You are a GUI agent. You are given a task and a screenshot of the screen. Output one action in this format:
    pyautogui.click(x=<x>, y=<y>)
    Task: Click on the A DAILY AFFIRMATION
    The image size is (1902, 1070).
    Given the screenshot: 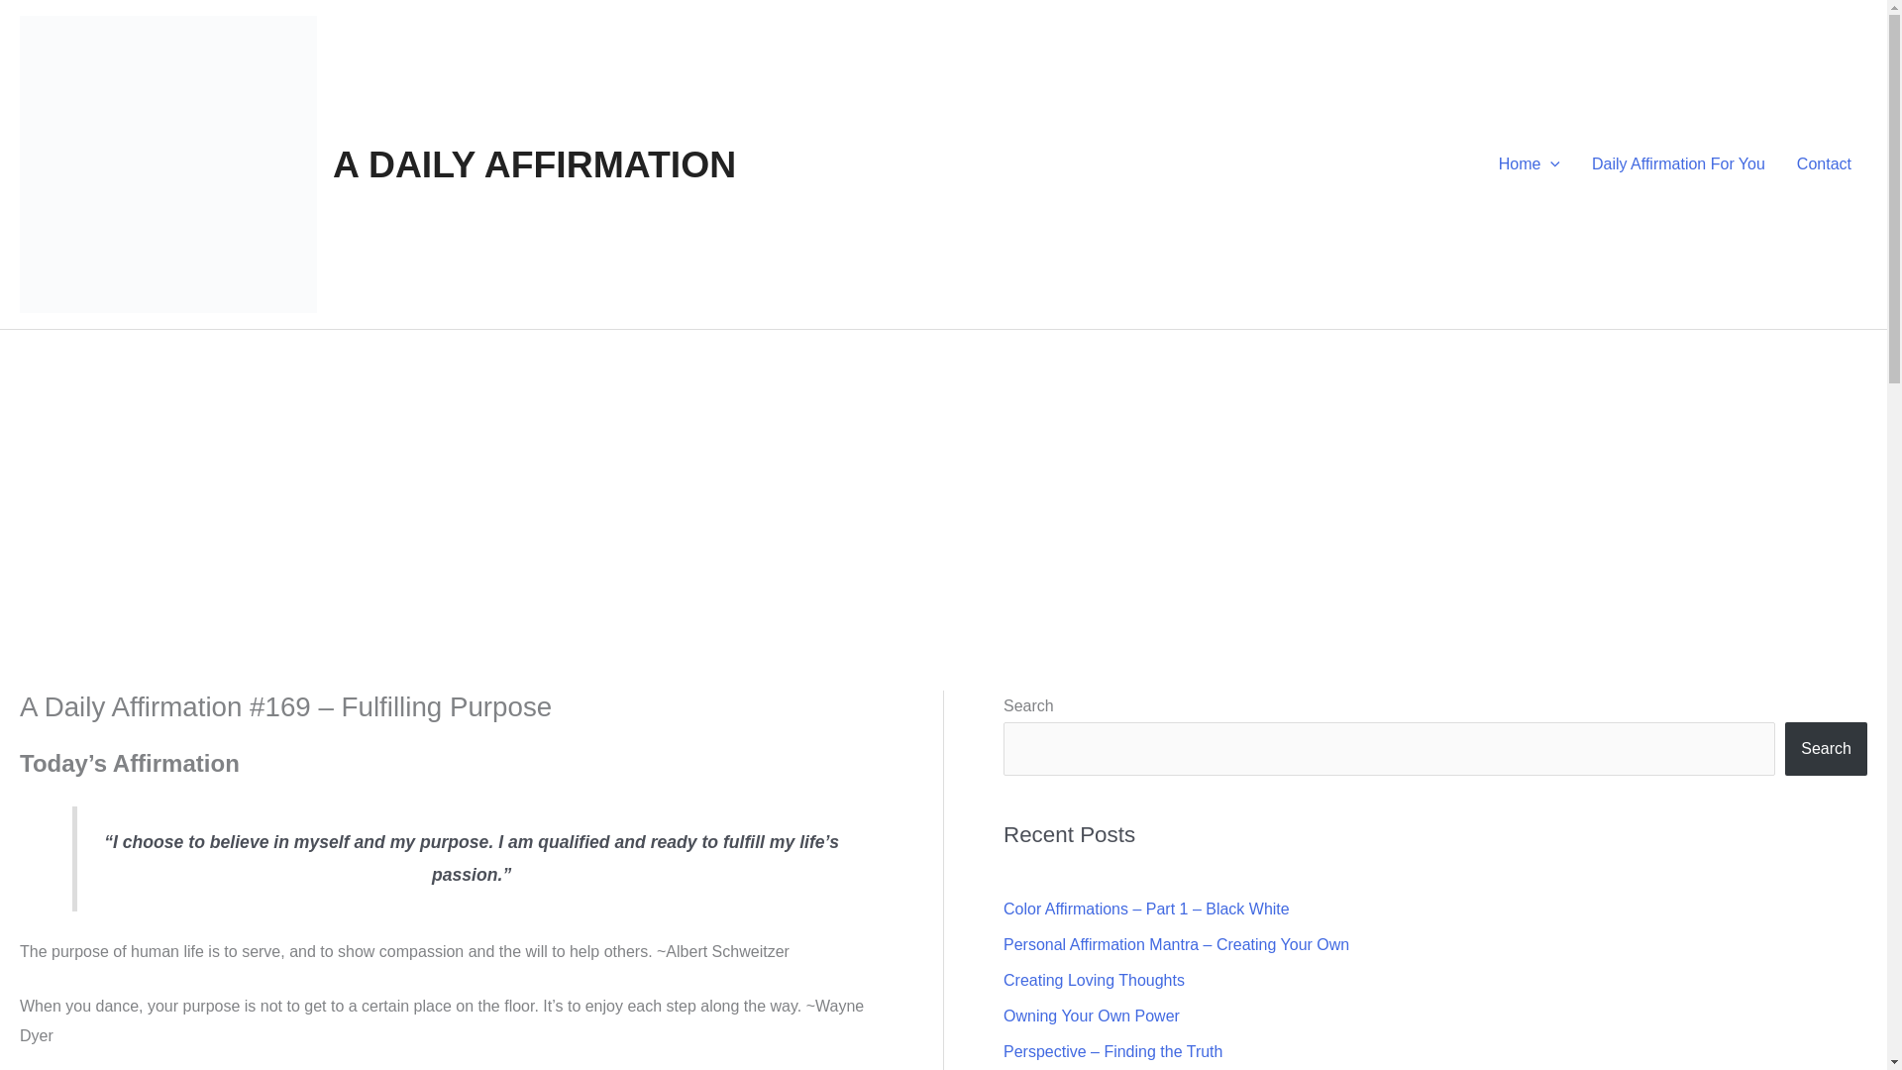 What is the action you would take?
    pyautogui.click(x=535, y=163)
    